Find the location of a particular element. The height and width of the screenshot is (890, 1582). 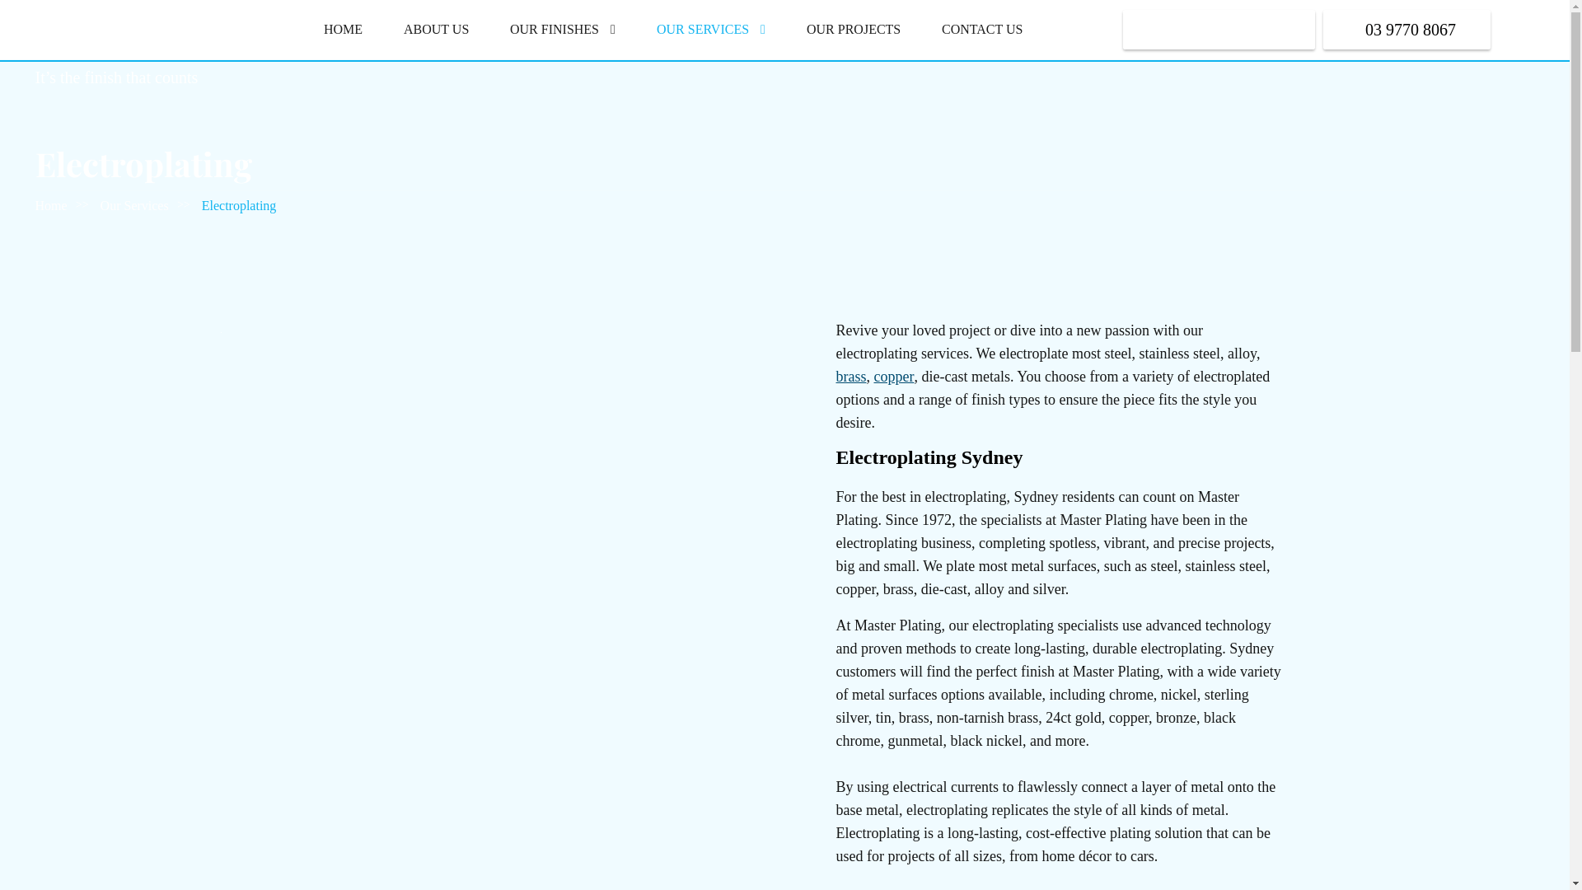

brass is located at coordinates (850, 377).